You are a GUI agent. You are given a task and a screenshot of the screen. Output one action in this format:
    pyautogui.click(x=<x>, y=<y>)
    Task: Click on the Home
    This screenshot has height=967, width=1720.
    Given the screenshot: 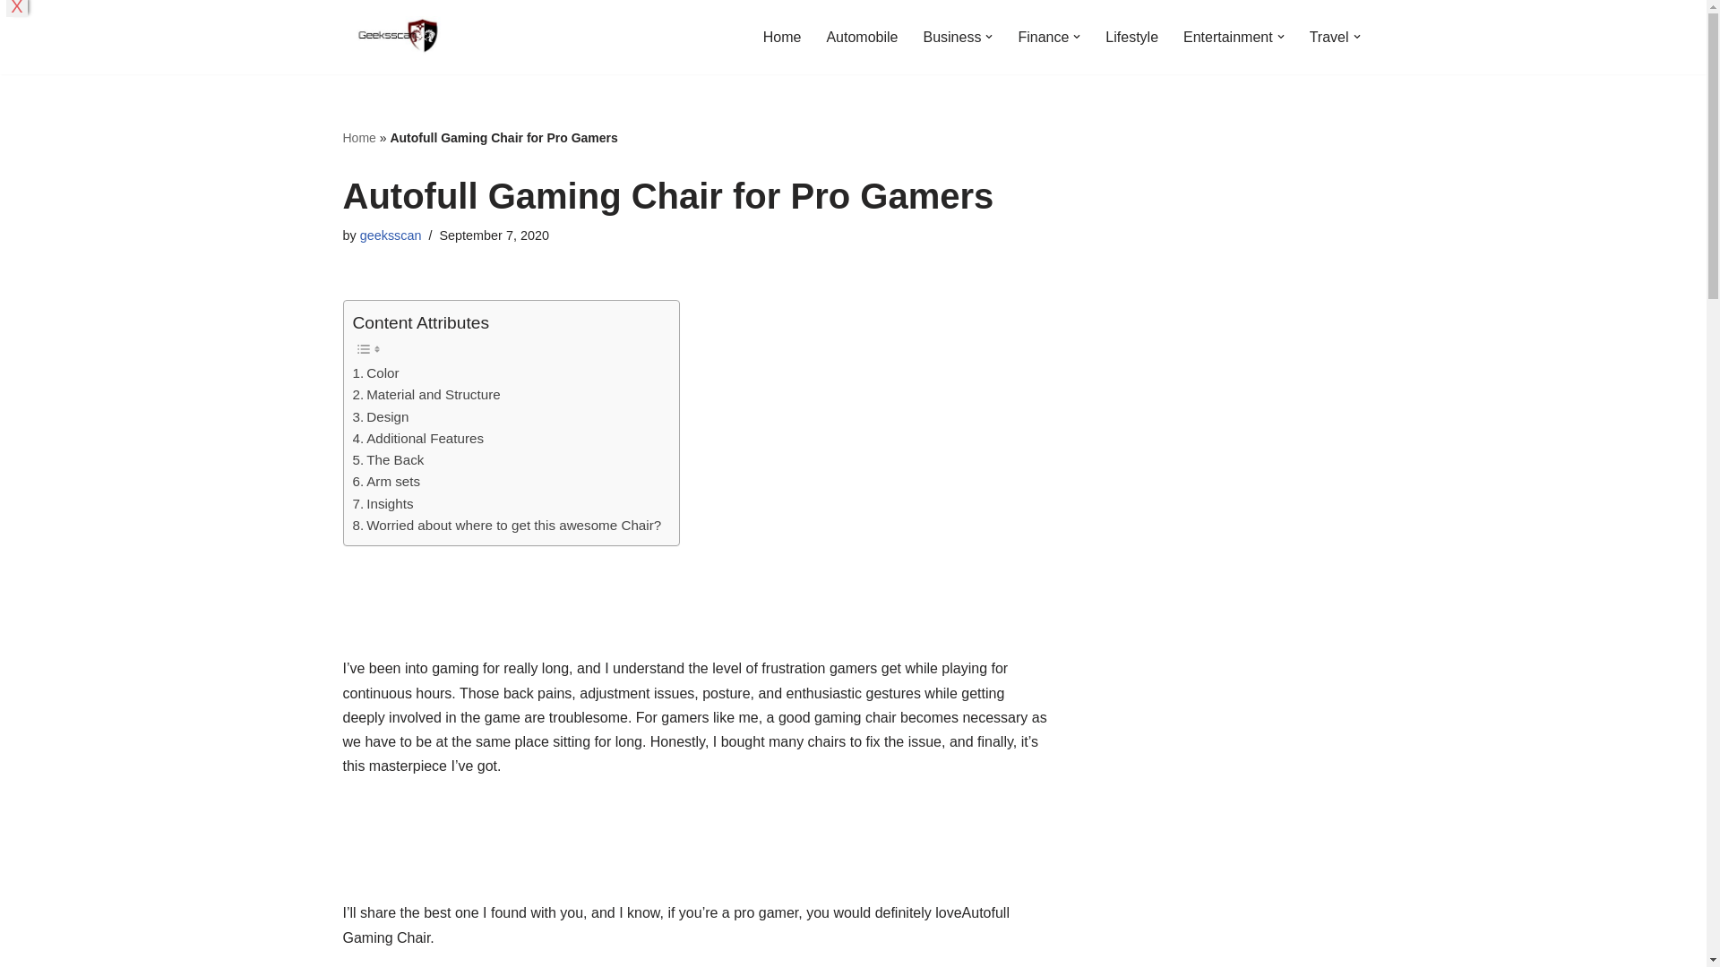 What is the action you would take?
    pyautogui.click(x=782, y=38)
    